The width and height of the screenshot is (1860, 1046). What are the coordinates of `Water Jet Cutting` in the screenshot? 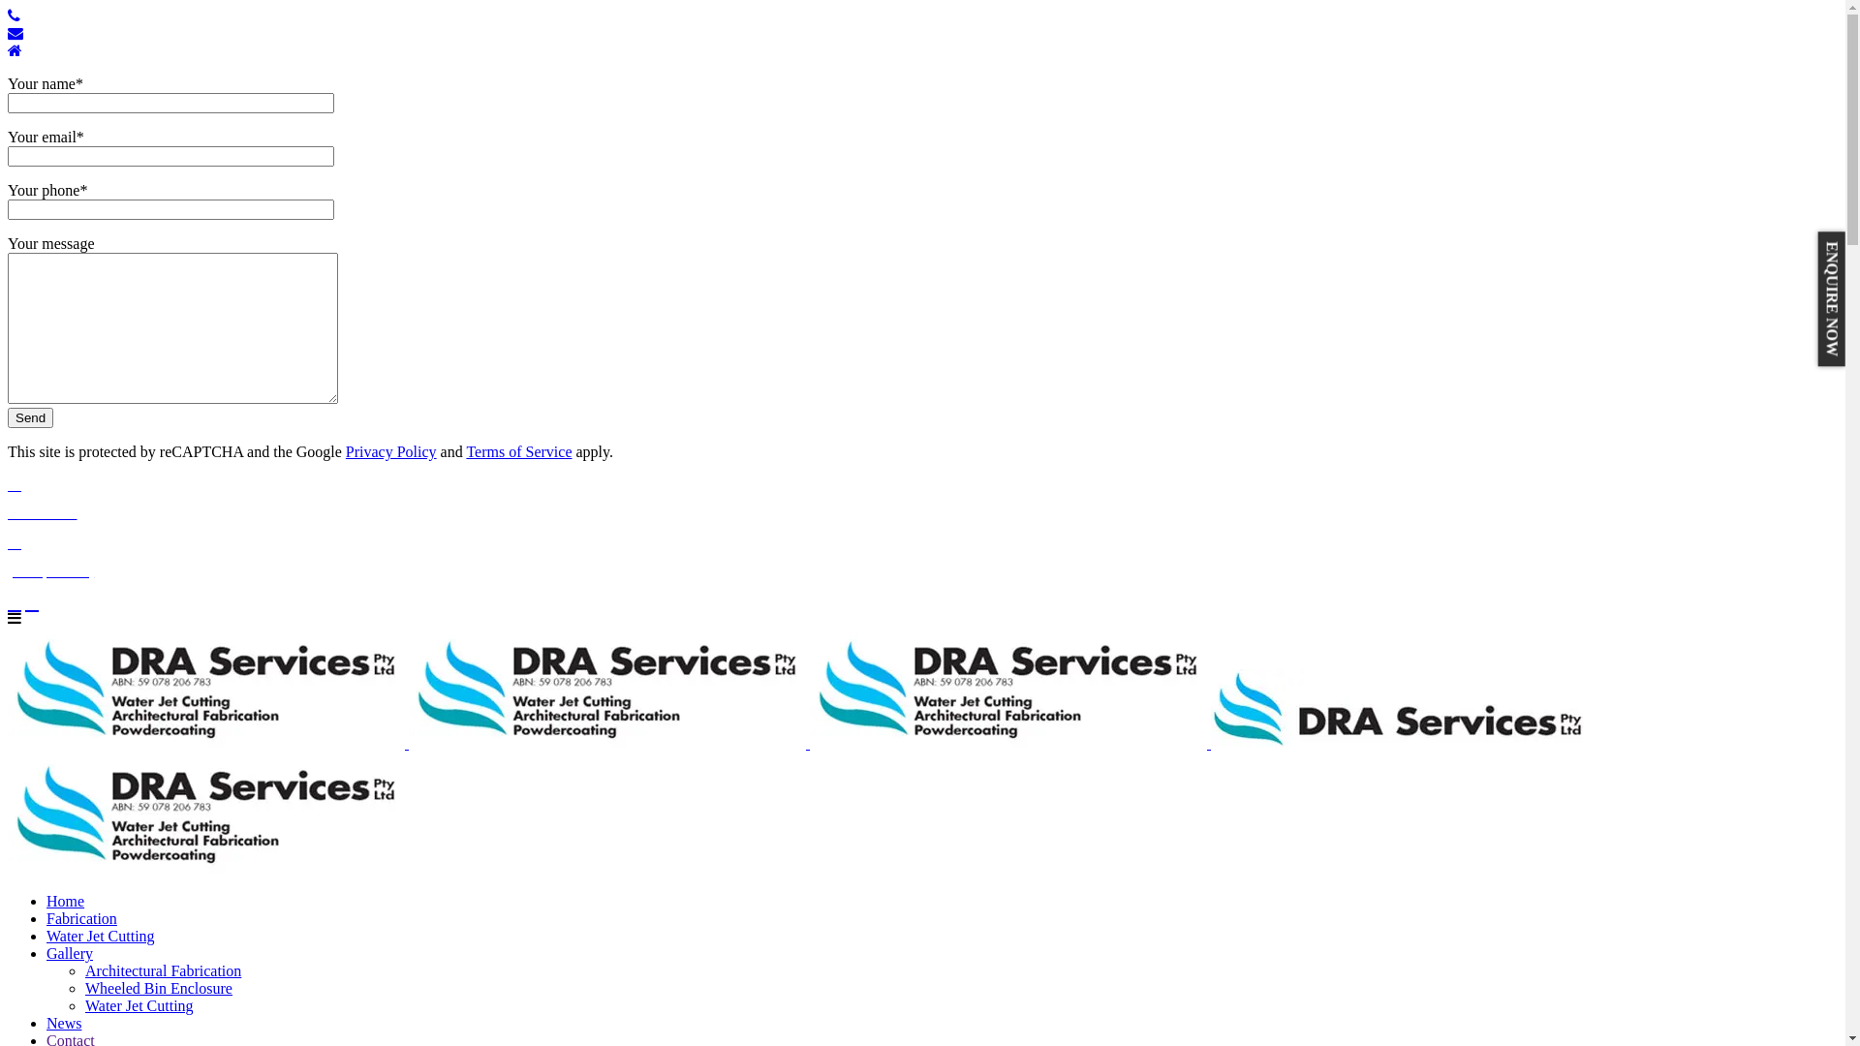 It's located at (139, 1005).